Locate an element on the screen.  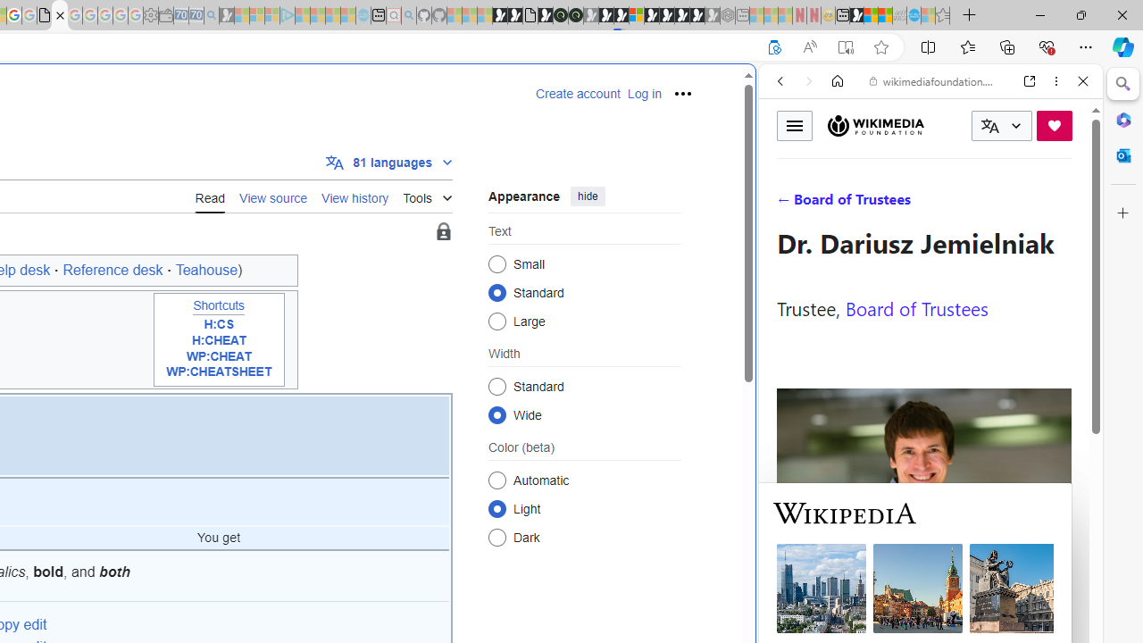
Shortcuts is located at coordinates (218, 305).